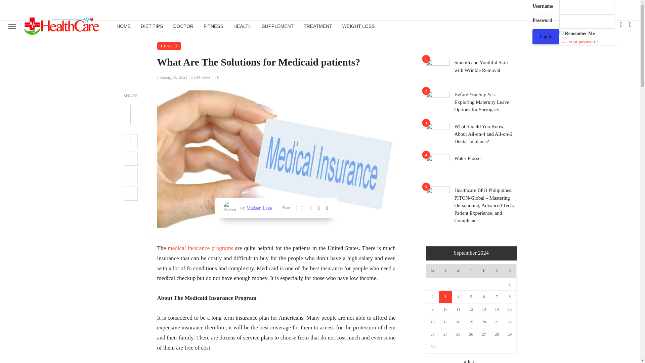 This screenshot has width=645, height=363. What do you see at coordinates (213, 26) in the screenshot?
I see `FITNESS` at bounding box center [213, 26].